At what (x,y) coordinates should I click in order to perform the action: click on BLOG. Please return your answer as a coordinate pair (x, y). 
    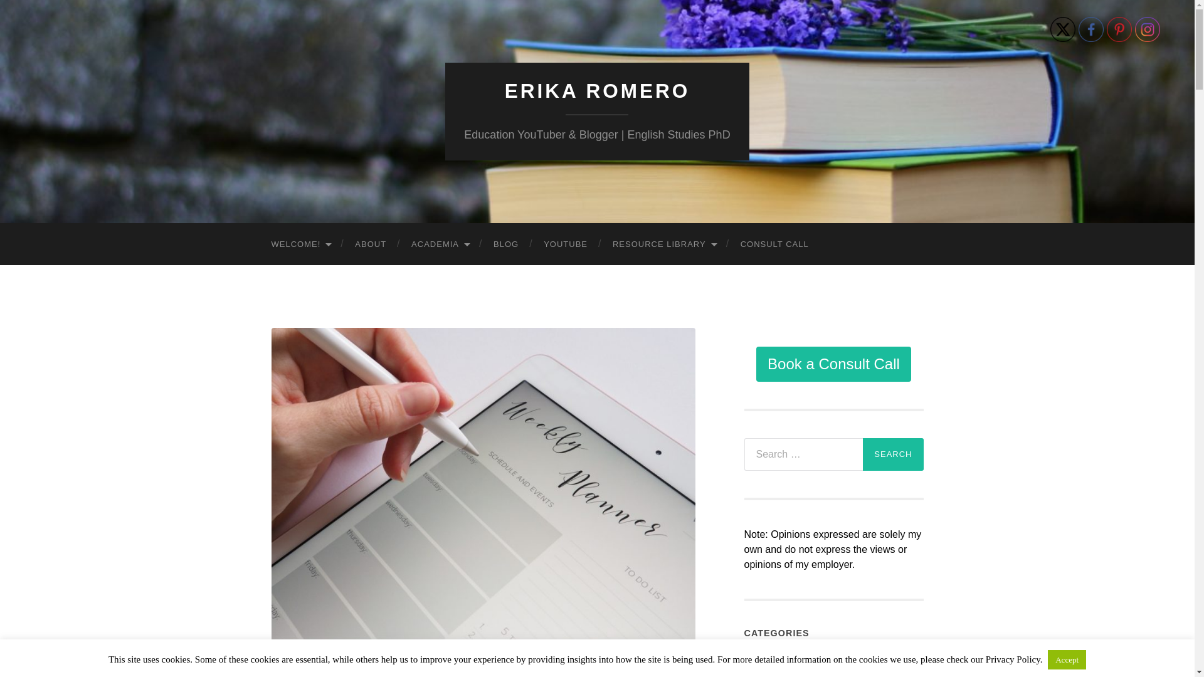
    Looking at the image, I should click on (505, 244).